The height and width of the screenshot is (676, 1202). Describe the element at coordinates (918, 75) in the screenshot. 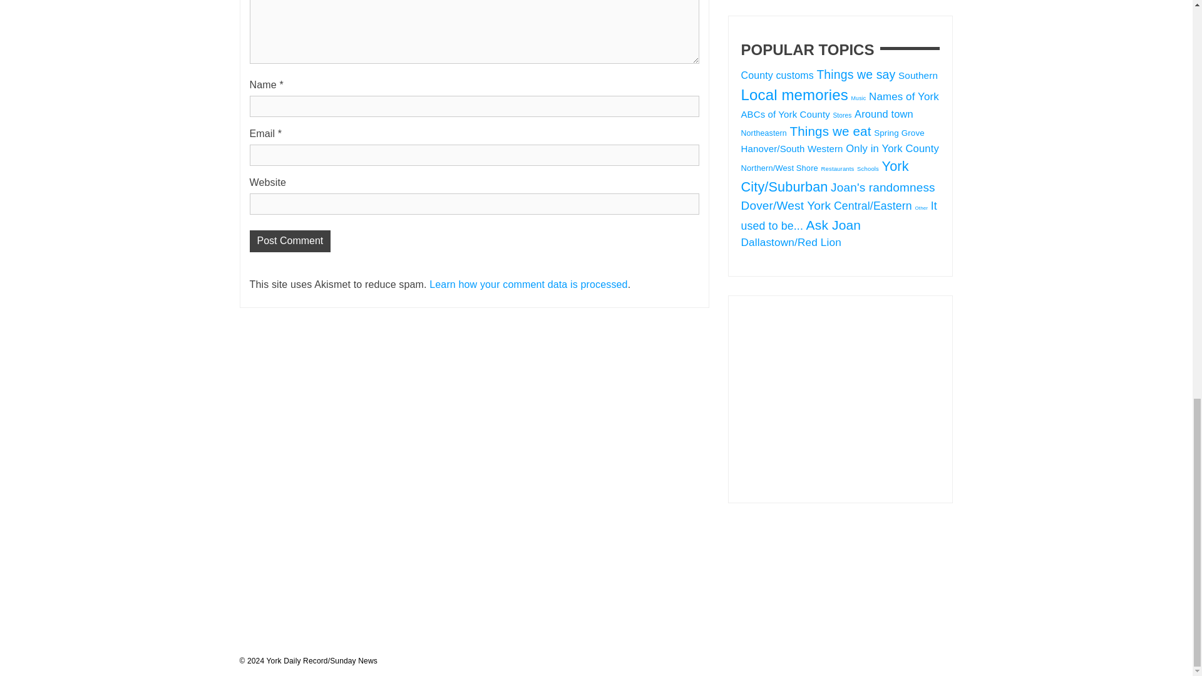

I see `Southern` at that location.